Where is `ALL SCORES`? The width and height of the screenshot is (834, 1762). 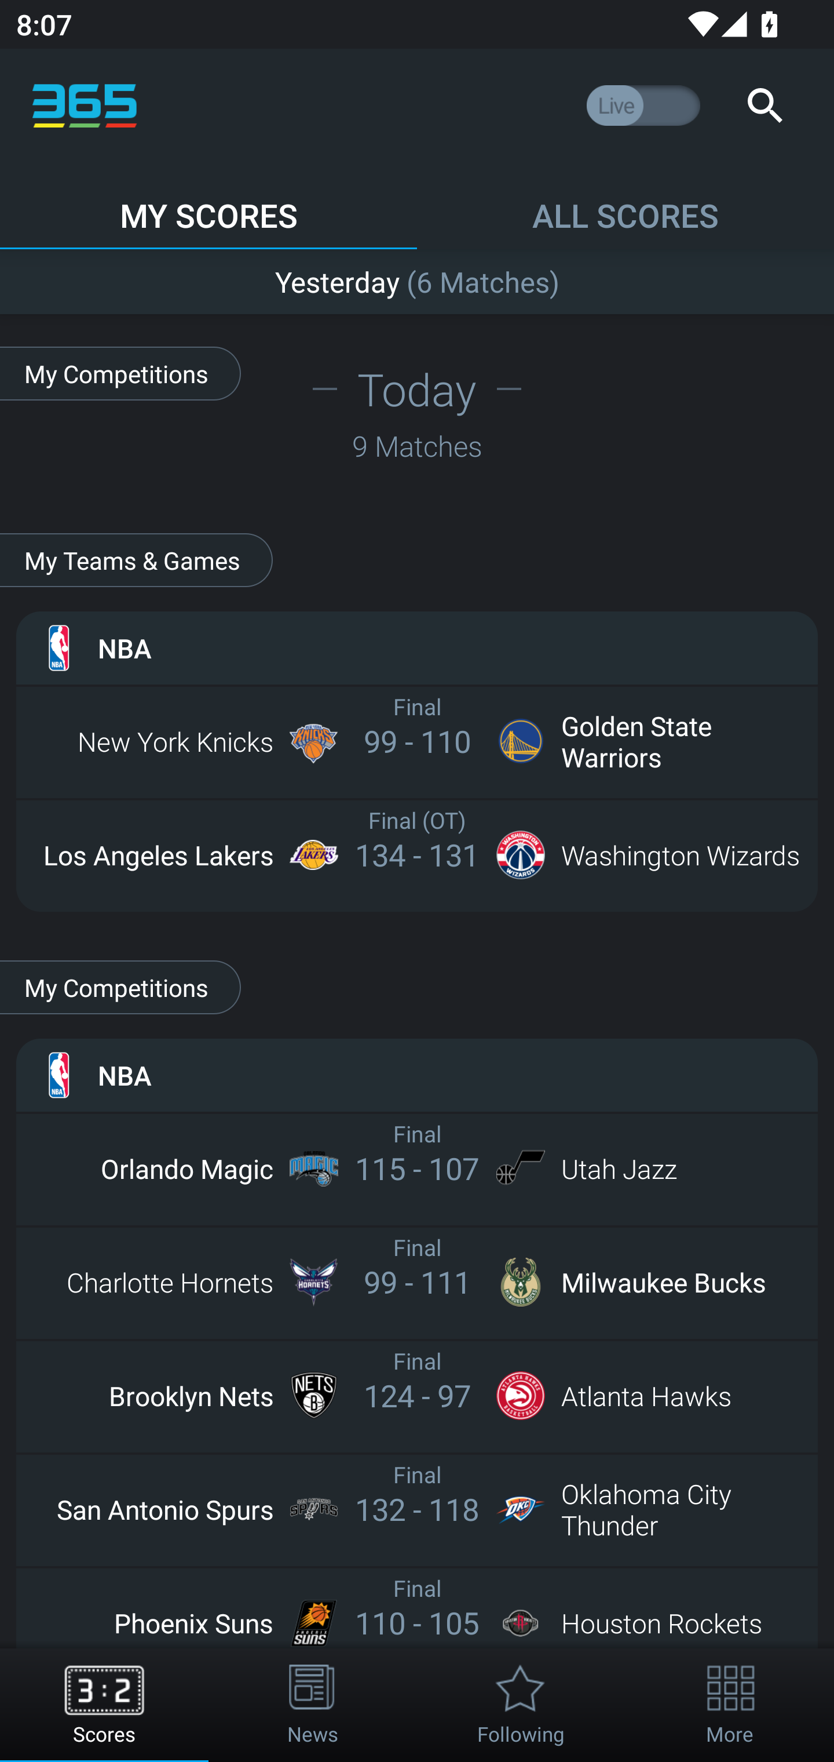 ALL SCORES is located at coordinates (625, 205).